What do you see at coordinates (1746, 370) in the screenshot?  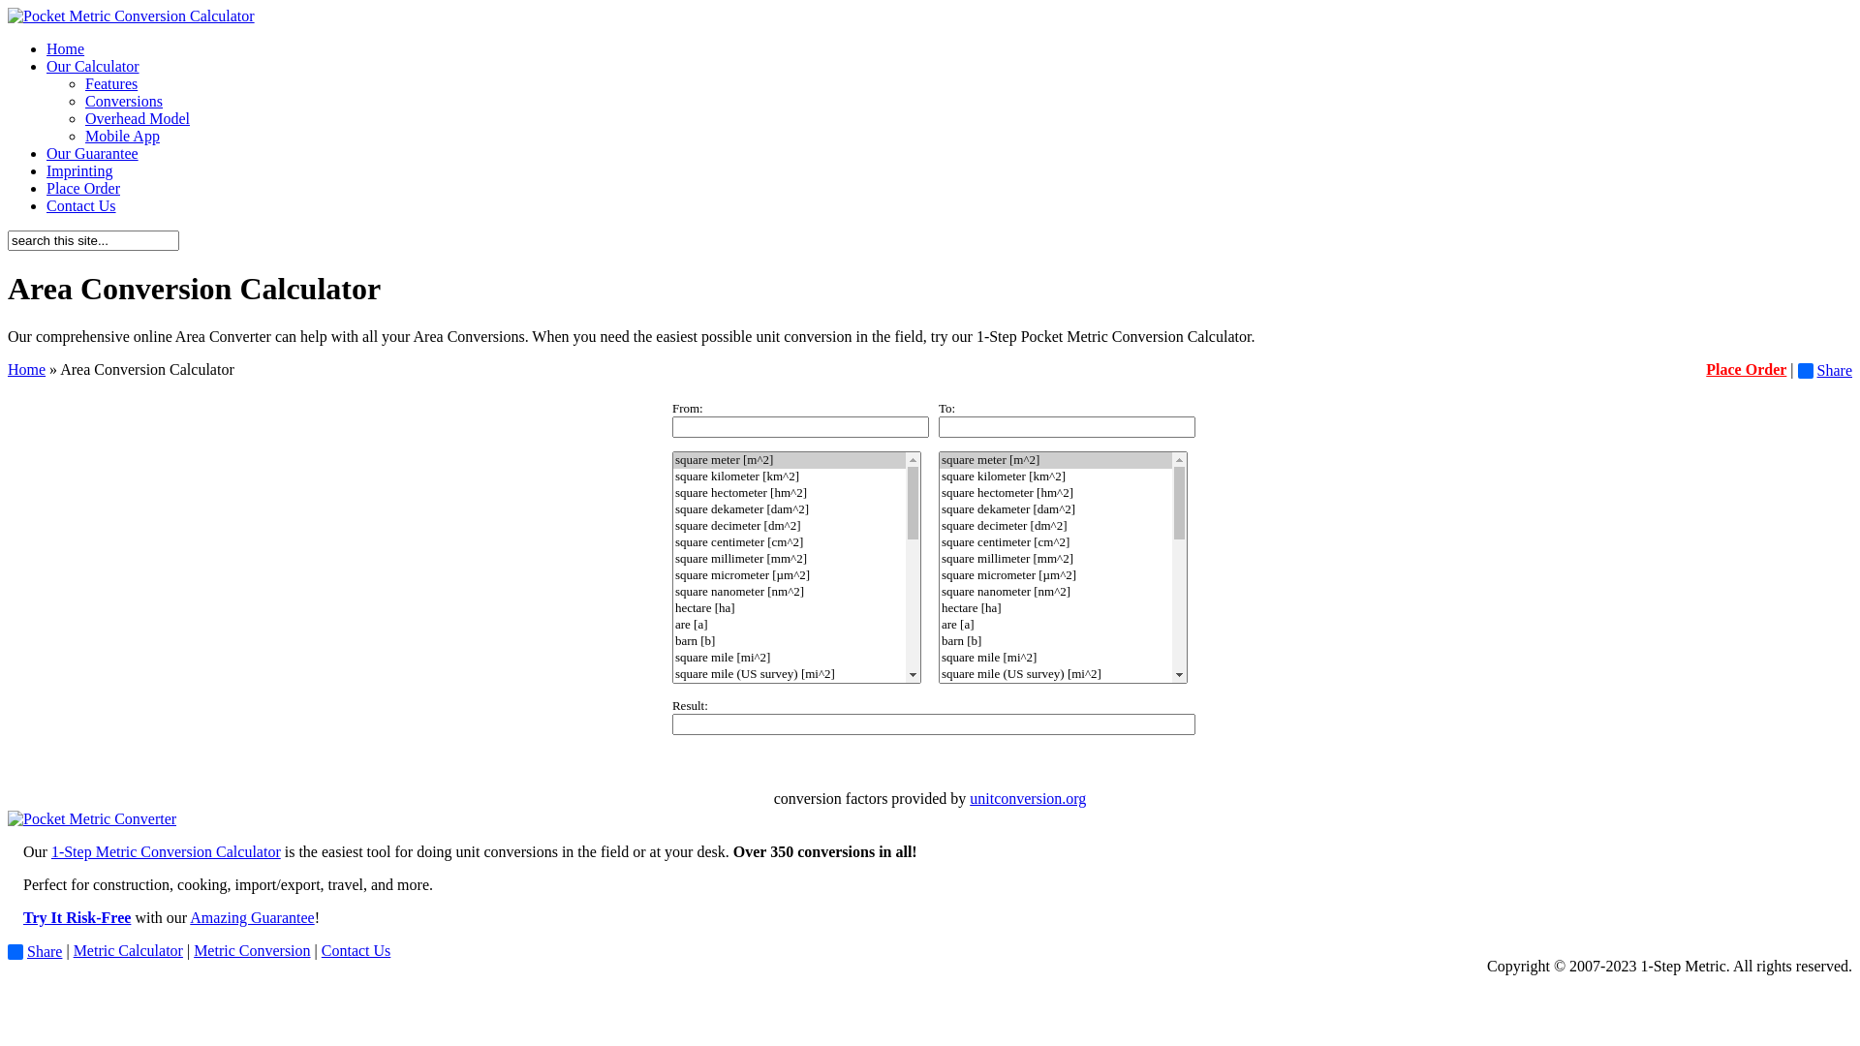 I see `Place Order` at bounding box center [1746, 370].